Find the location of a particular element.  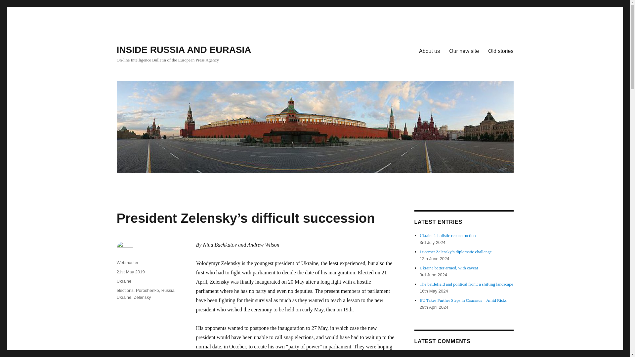

Zelensky is located at coordinates (142, 297).